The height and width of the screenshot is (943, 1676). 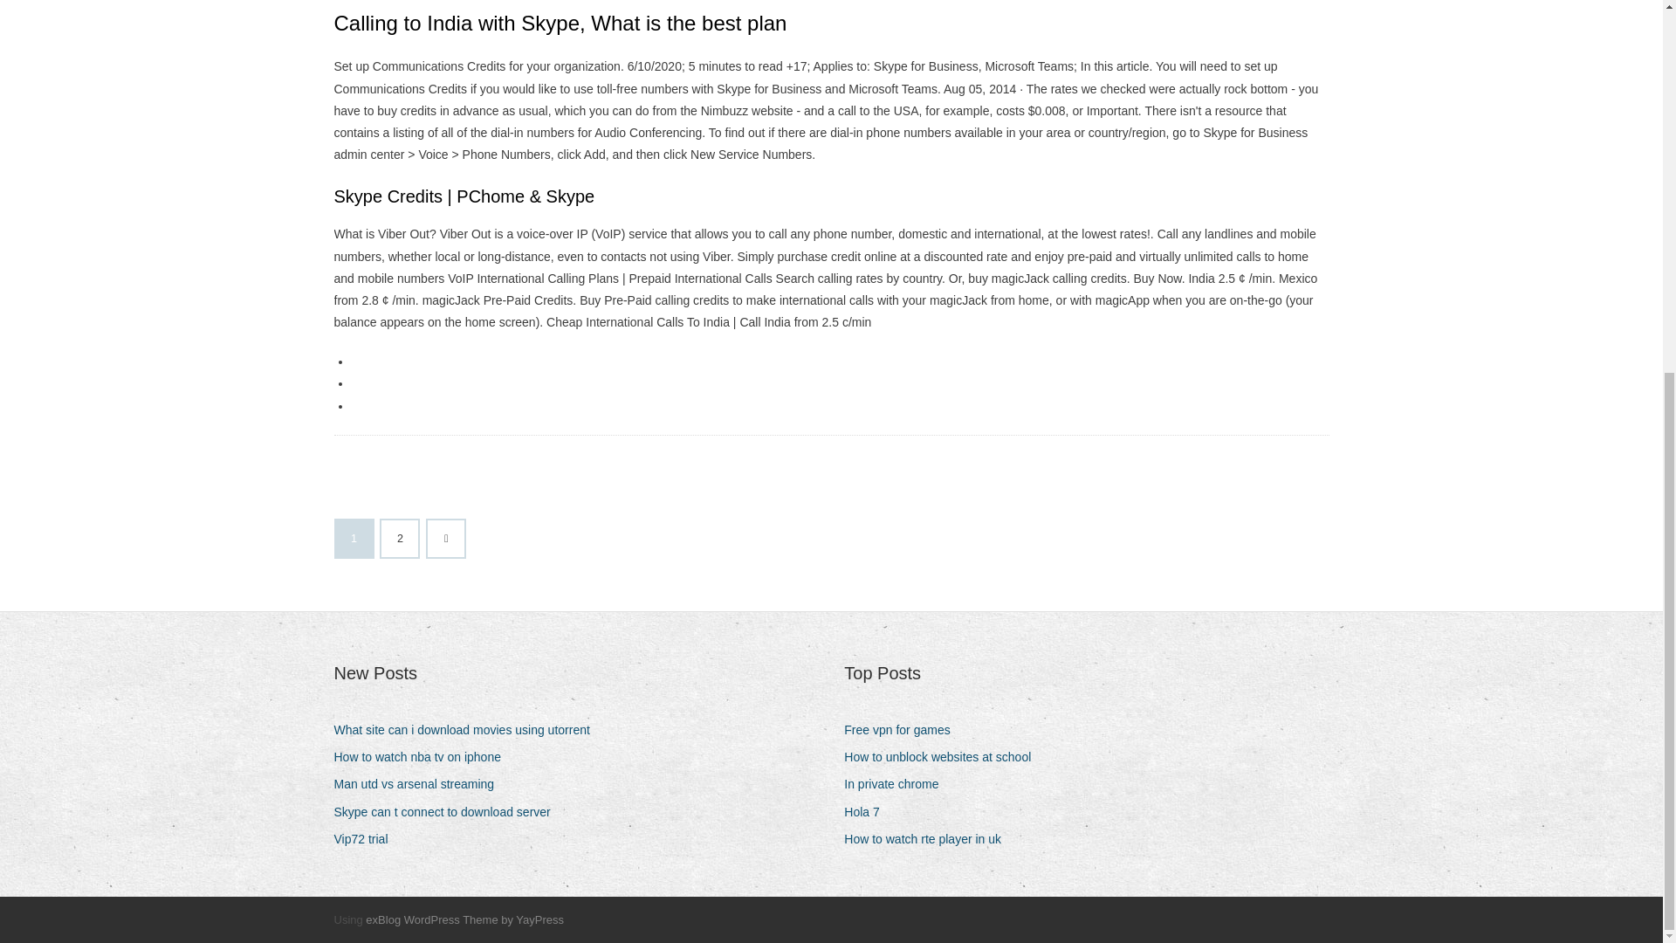 I want to click on How to watch nba tv on iphone, so click(x=422, y=758).